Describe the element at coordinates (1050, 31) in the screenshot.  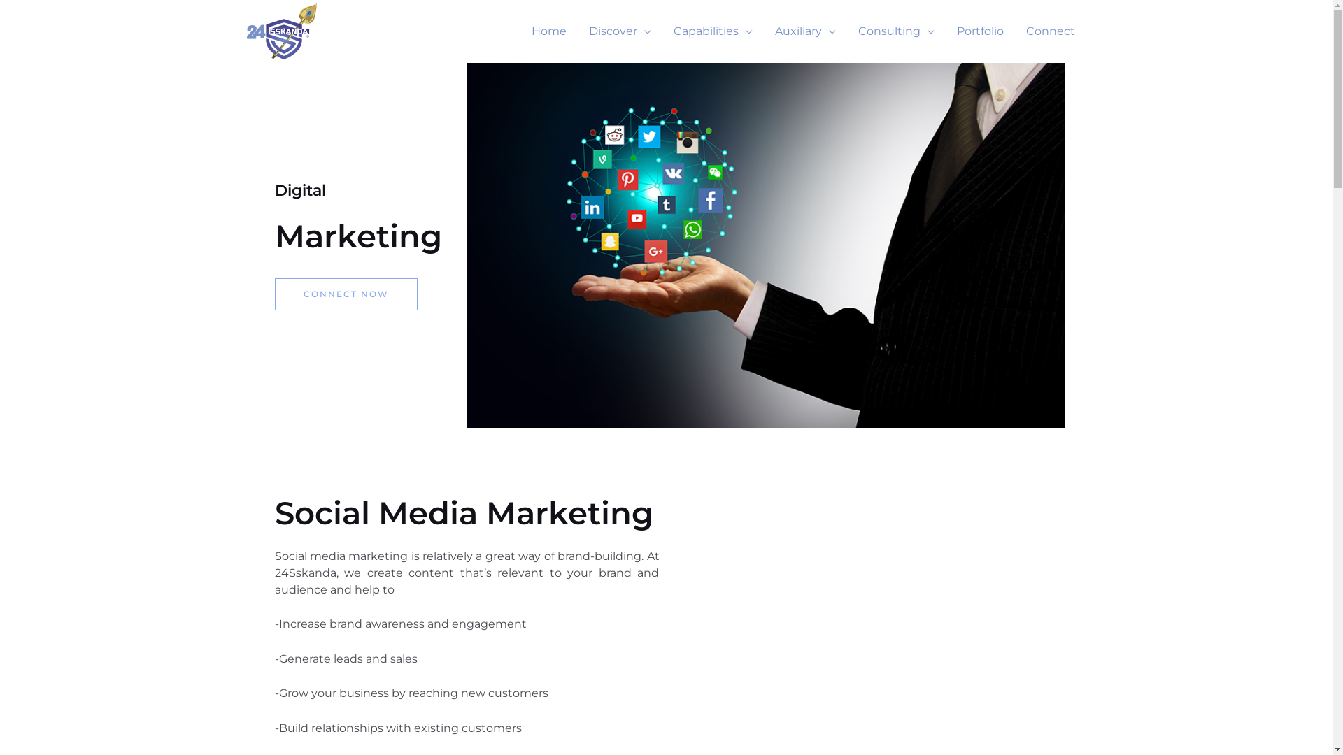
I see `Connect` at that location.